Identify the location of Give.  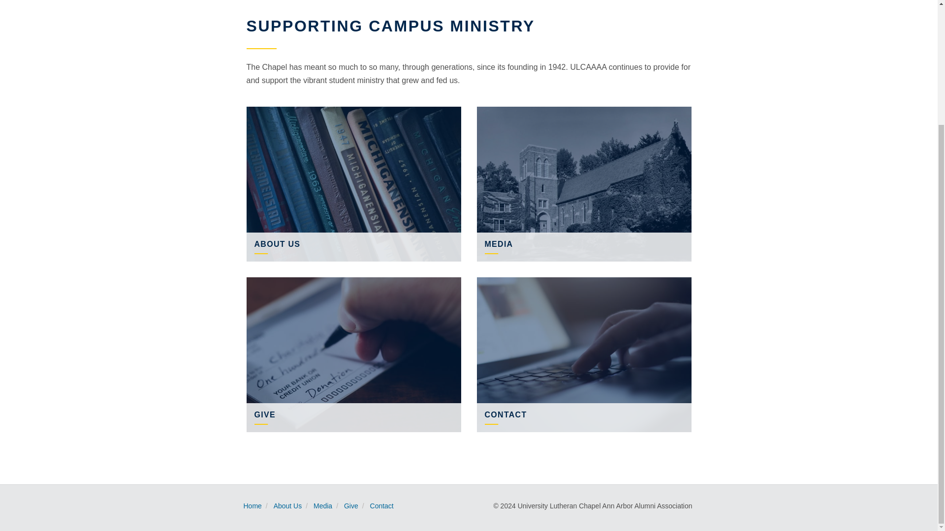
(352, 505).